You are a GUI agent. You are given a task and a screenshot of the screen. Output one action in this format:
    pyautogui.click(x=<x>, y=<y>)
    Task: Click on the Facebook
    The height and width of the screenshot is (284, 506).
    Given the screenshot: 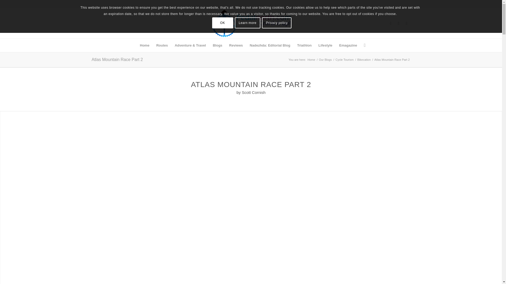 What is the action you would take?
    pyautogui.click(x=391, y=23)
    